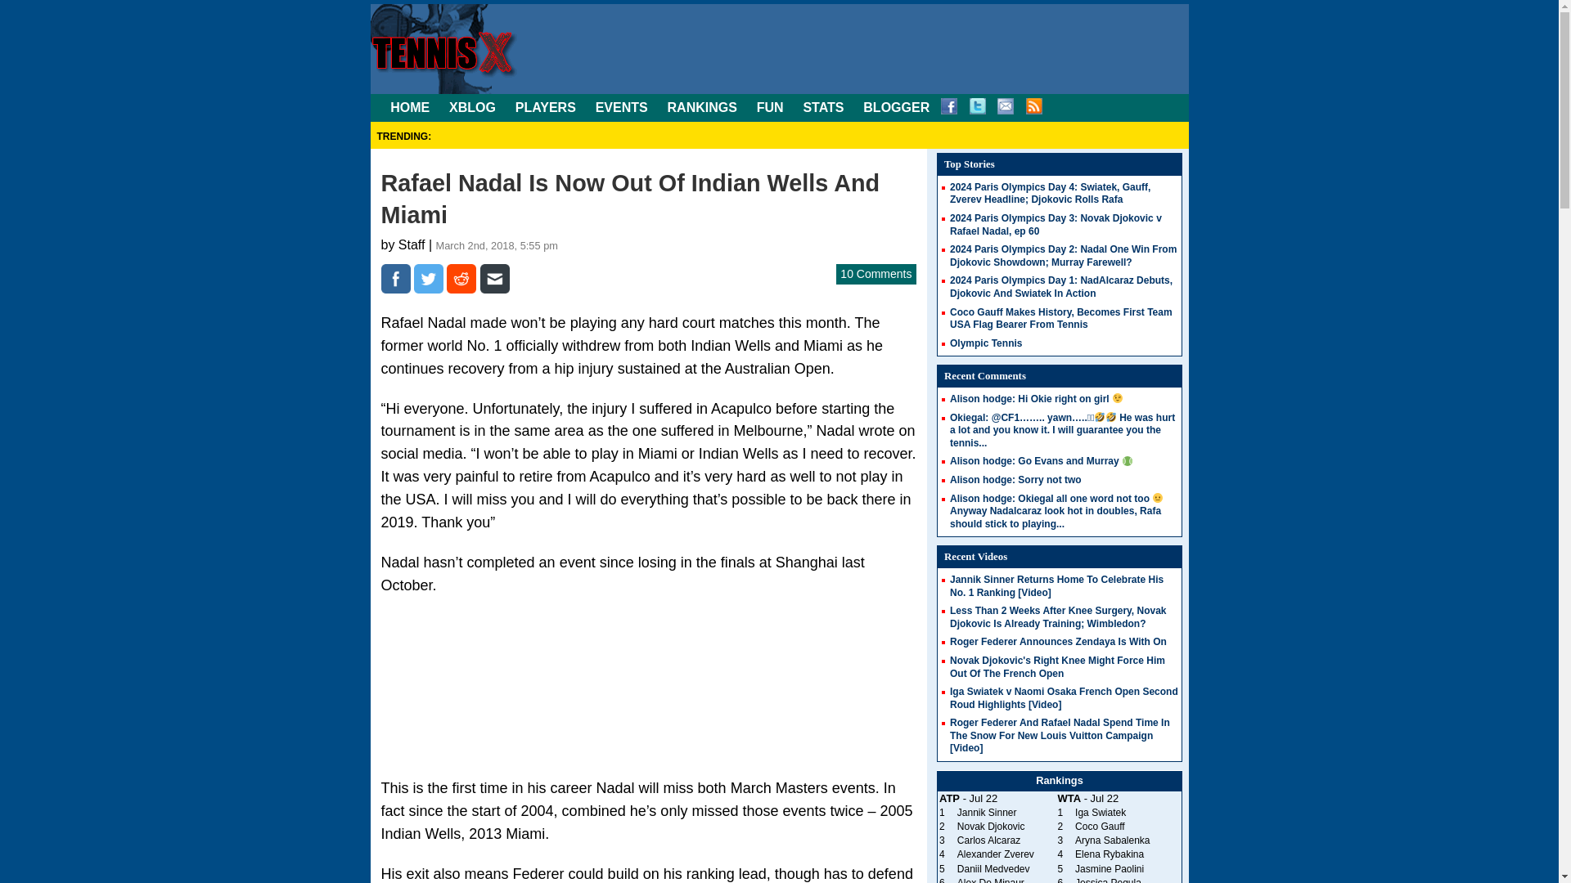 The image size is (1571, 883). Describe the element at coordinates (473, 108) in the screenshot. I see `XBLOG` at that location.